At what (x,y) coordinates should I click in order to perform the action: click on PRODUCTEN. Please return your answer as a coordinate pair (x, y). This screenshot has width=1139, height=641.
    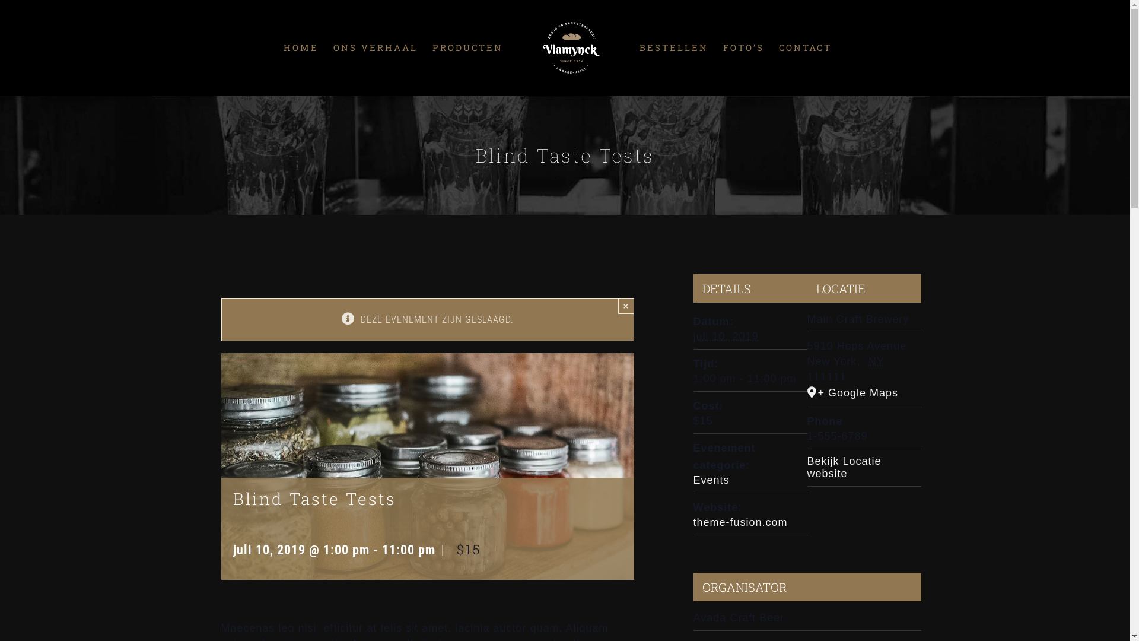
    Looking at the image, I should click on (467, 48).